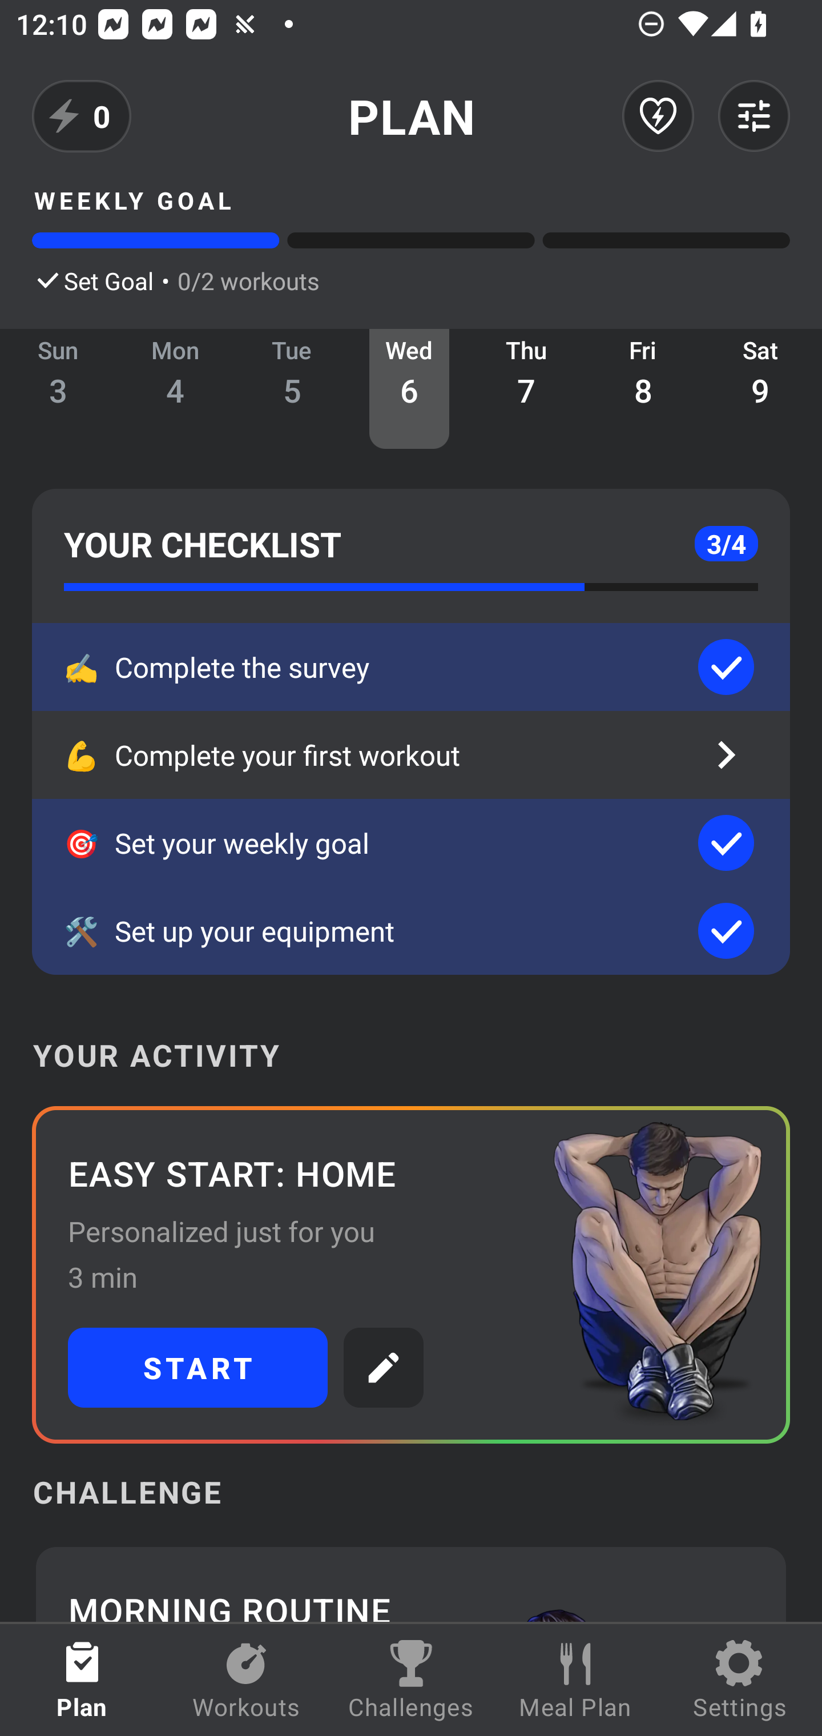  I want to click on Mon 4, so click(175, 388).